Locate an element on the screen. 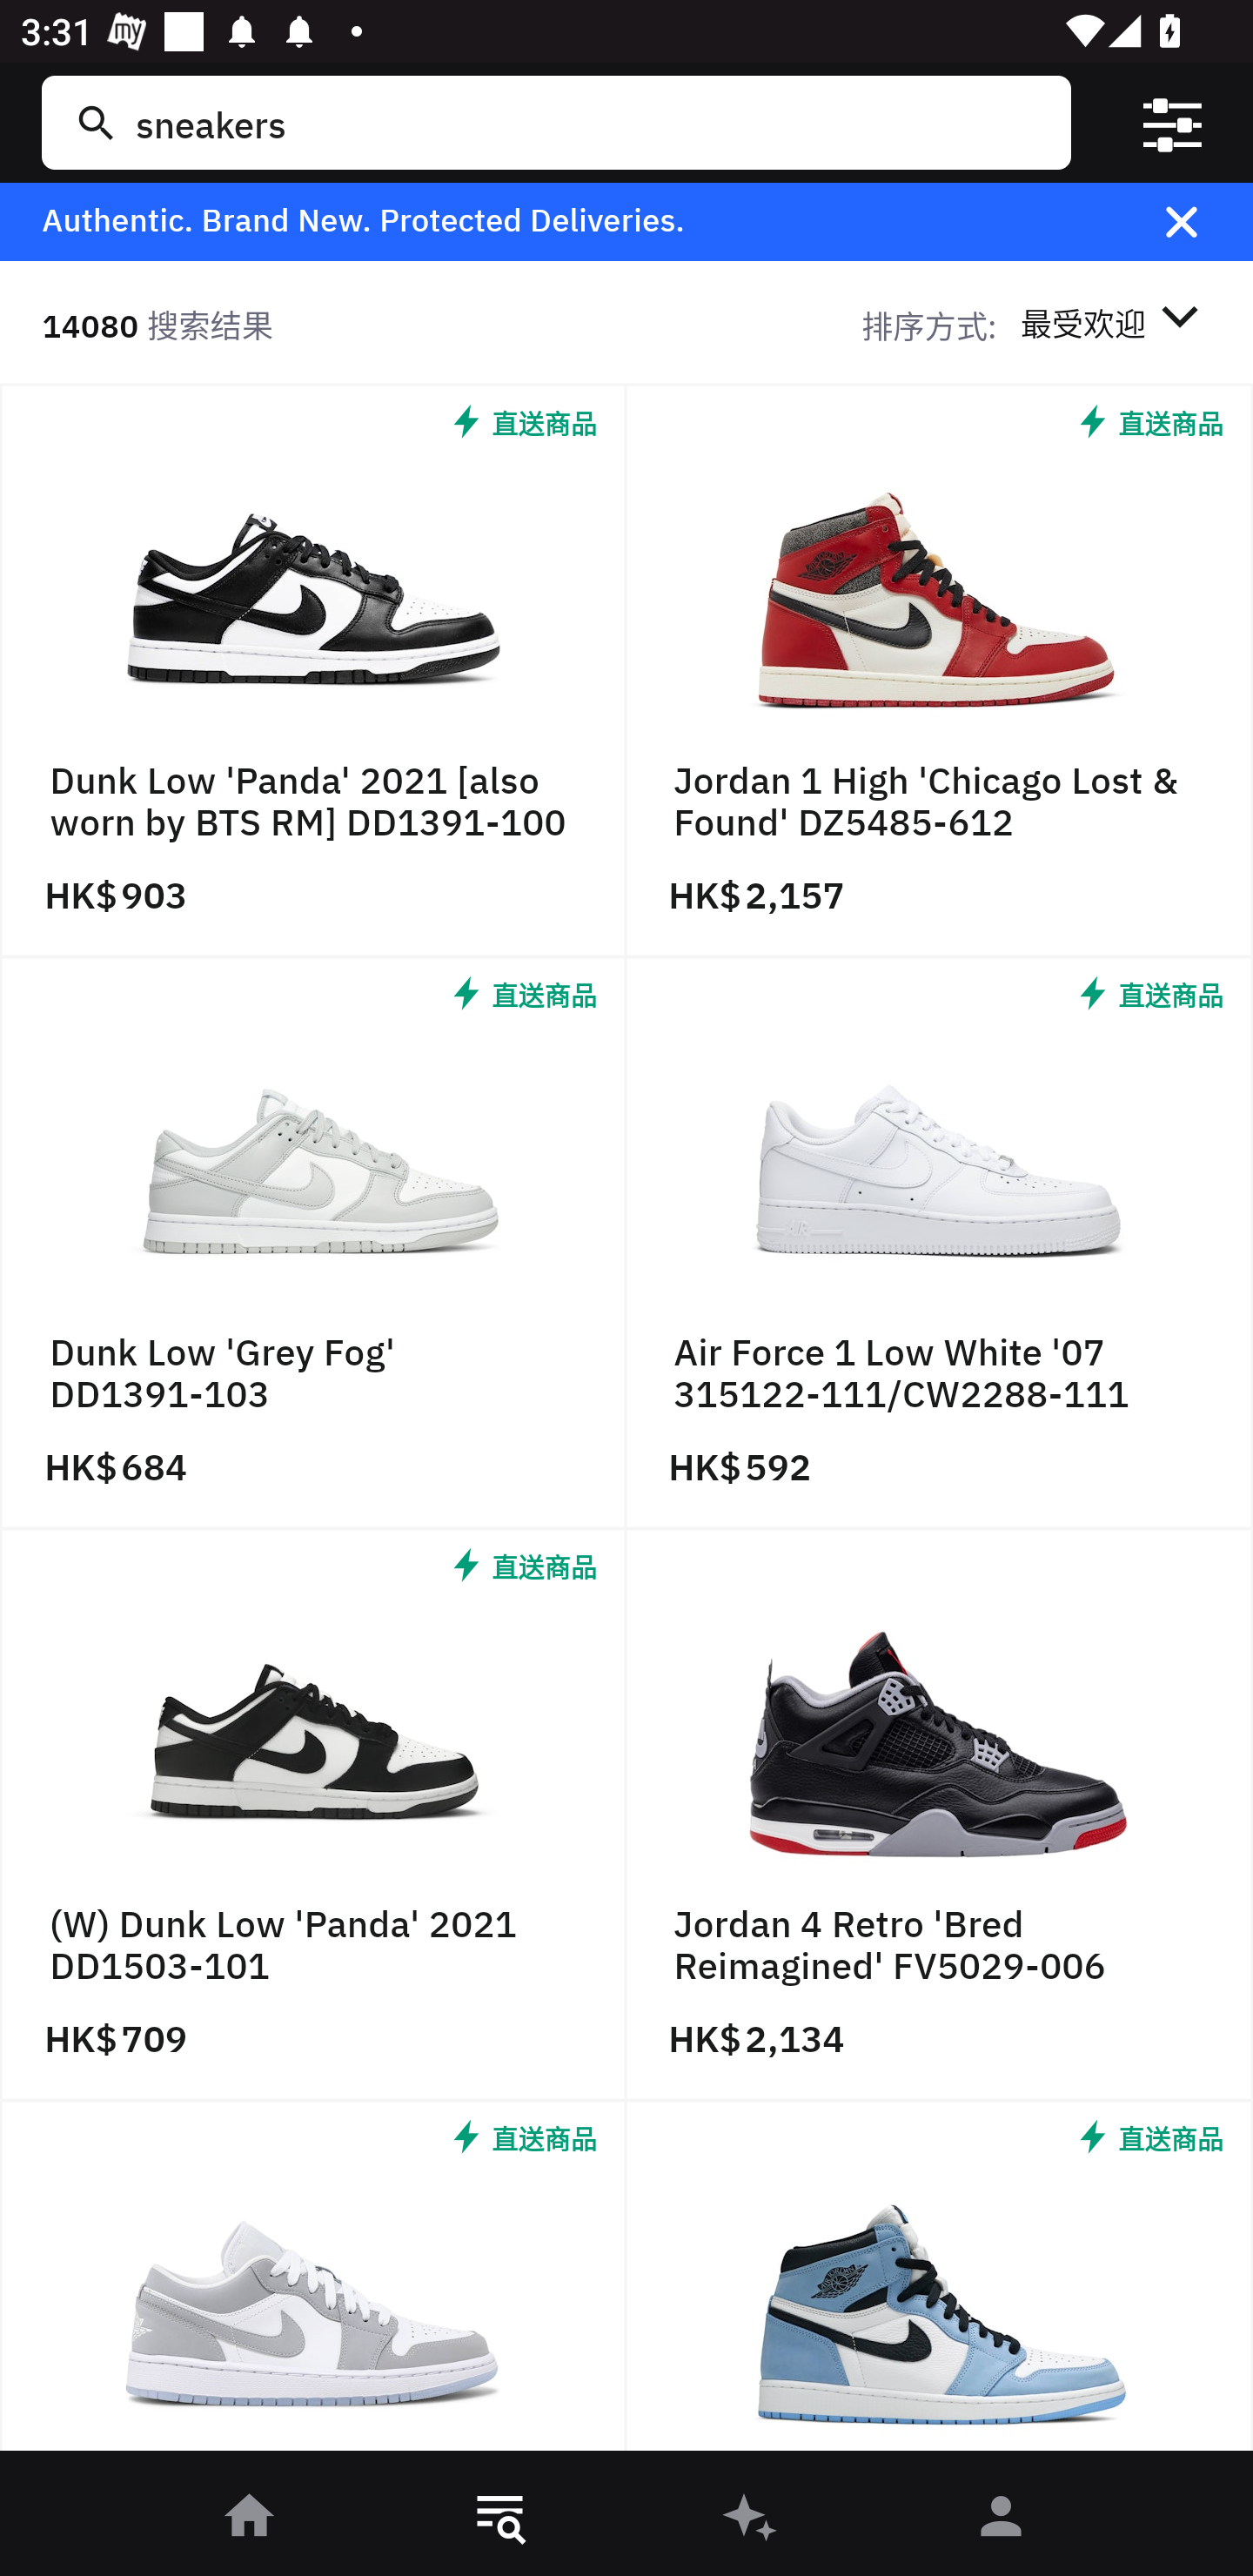 The width and height of the screenshot is (1253, 2576). 最受欢迎  is located at coordinates (1115, 323).